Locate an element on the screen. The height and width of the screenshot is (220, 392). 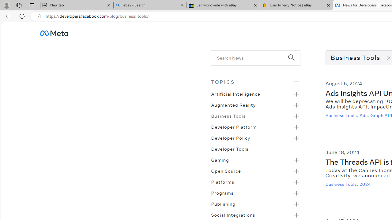
Gaming is located at coordinates (220, 159).